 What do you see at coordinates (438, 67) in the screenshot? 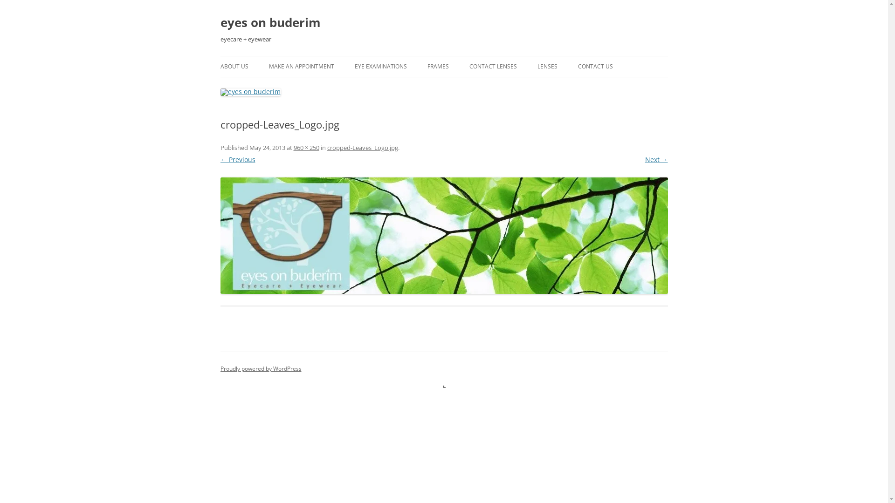
I see `FRAMES` at bounding box center [438, 67].